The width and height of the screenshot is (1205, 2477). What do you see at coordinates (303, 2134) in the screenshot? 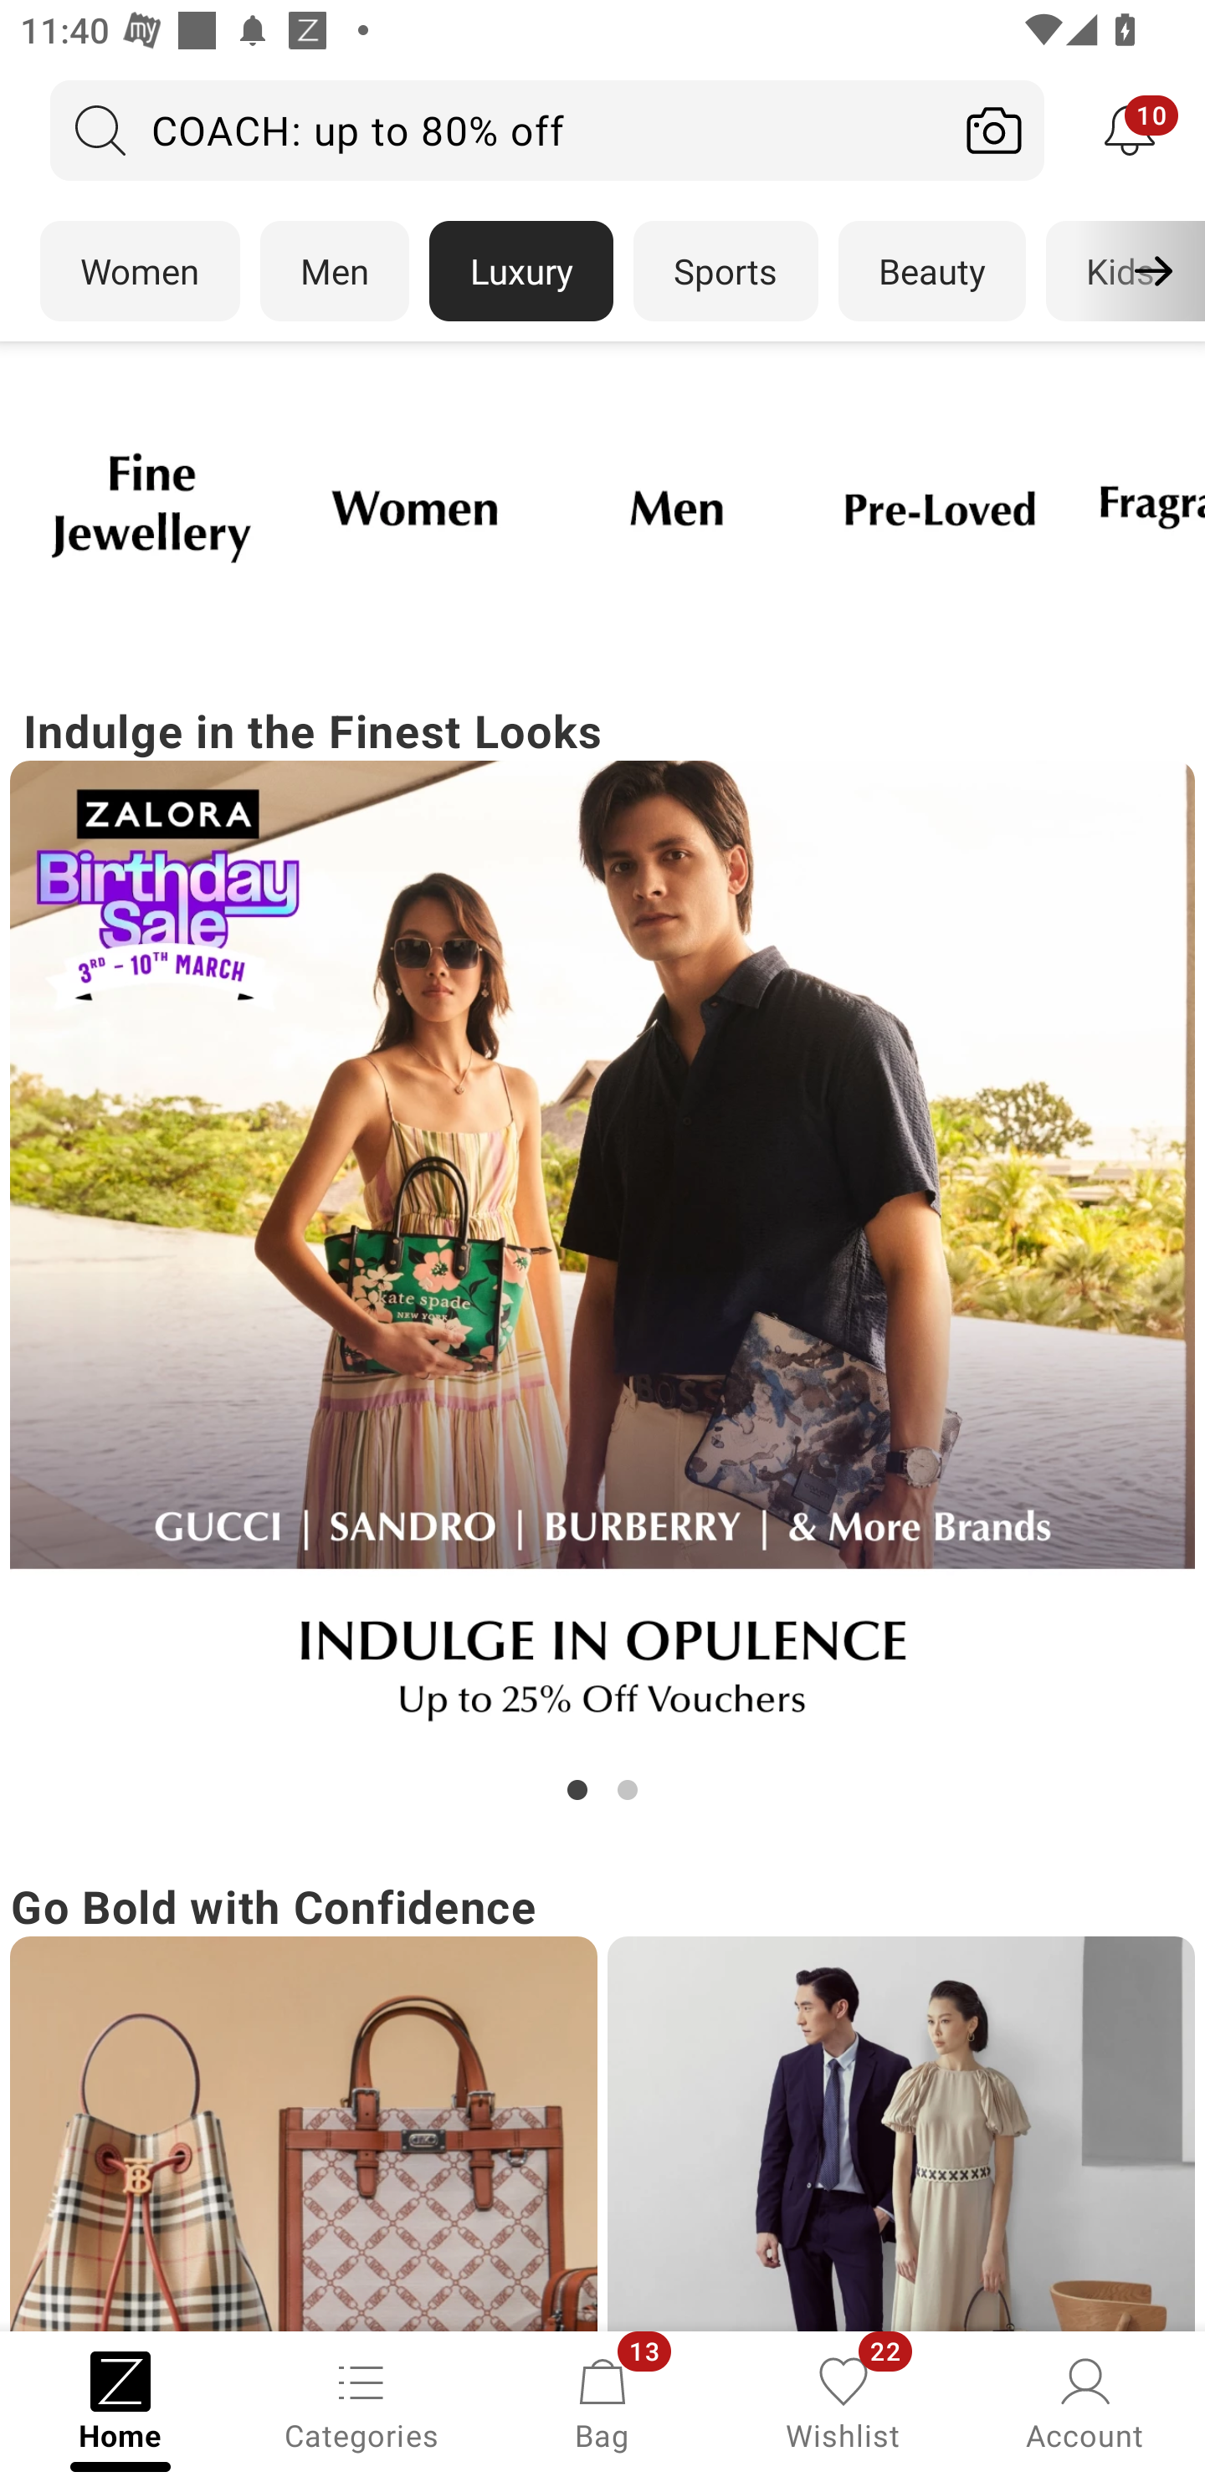
I see `Campaign banner` at bounding box center [303, 2134].